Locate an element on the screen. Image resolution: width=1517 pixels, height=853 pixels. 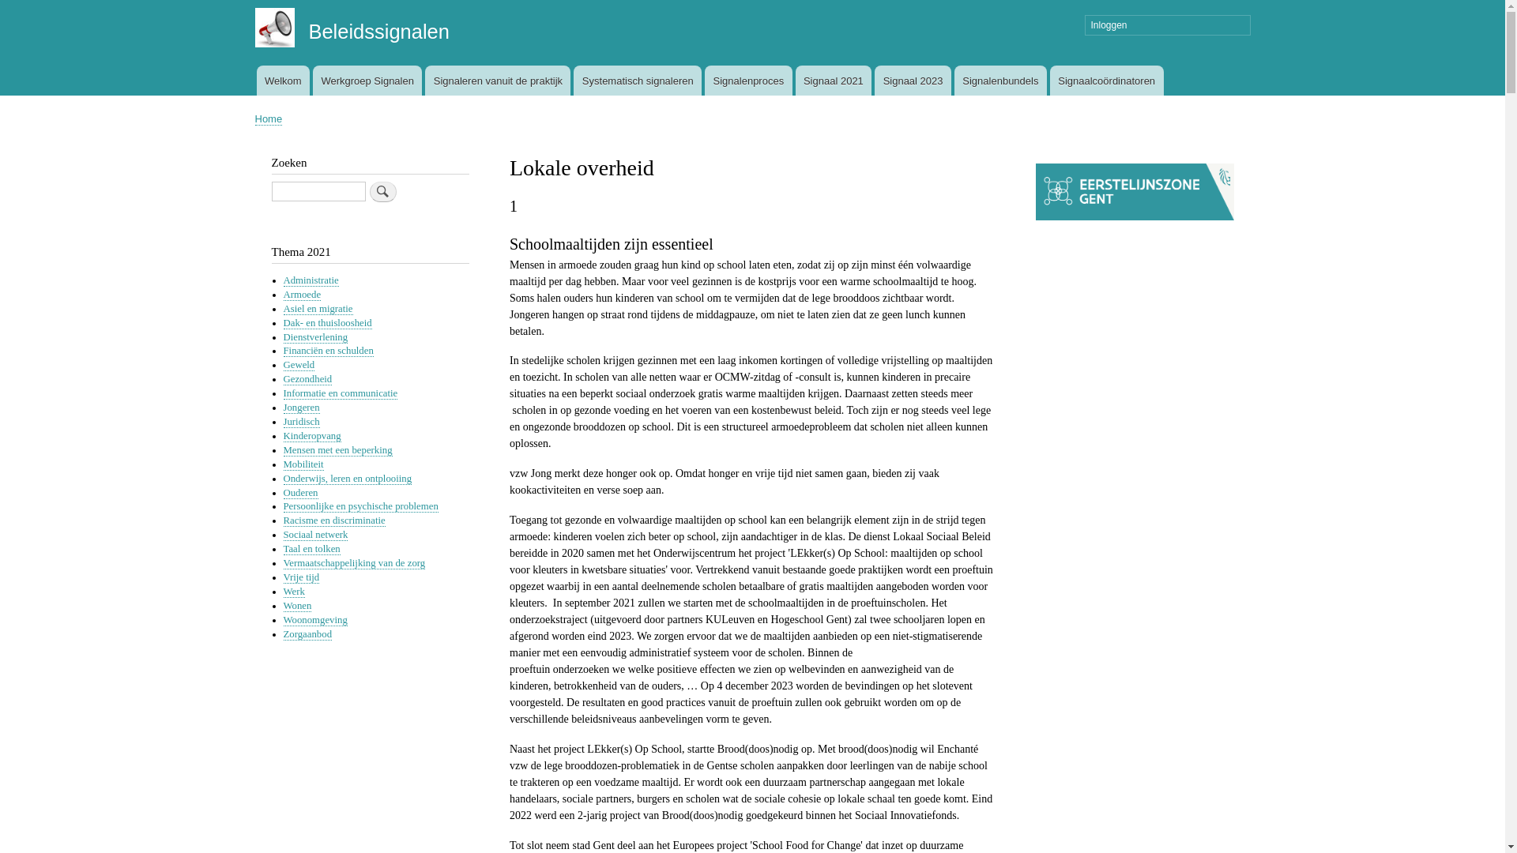
Vrije tijd is located at coordinates (301, 578).